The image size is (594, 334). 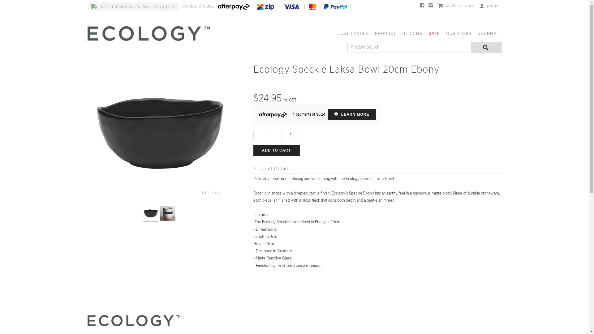 What do you see at coordinates (160, 133) in the screenshot?
I see `Ecology Speckle Laksa Bowl 20cm Ebony` at bounding box center [160, 133].